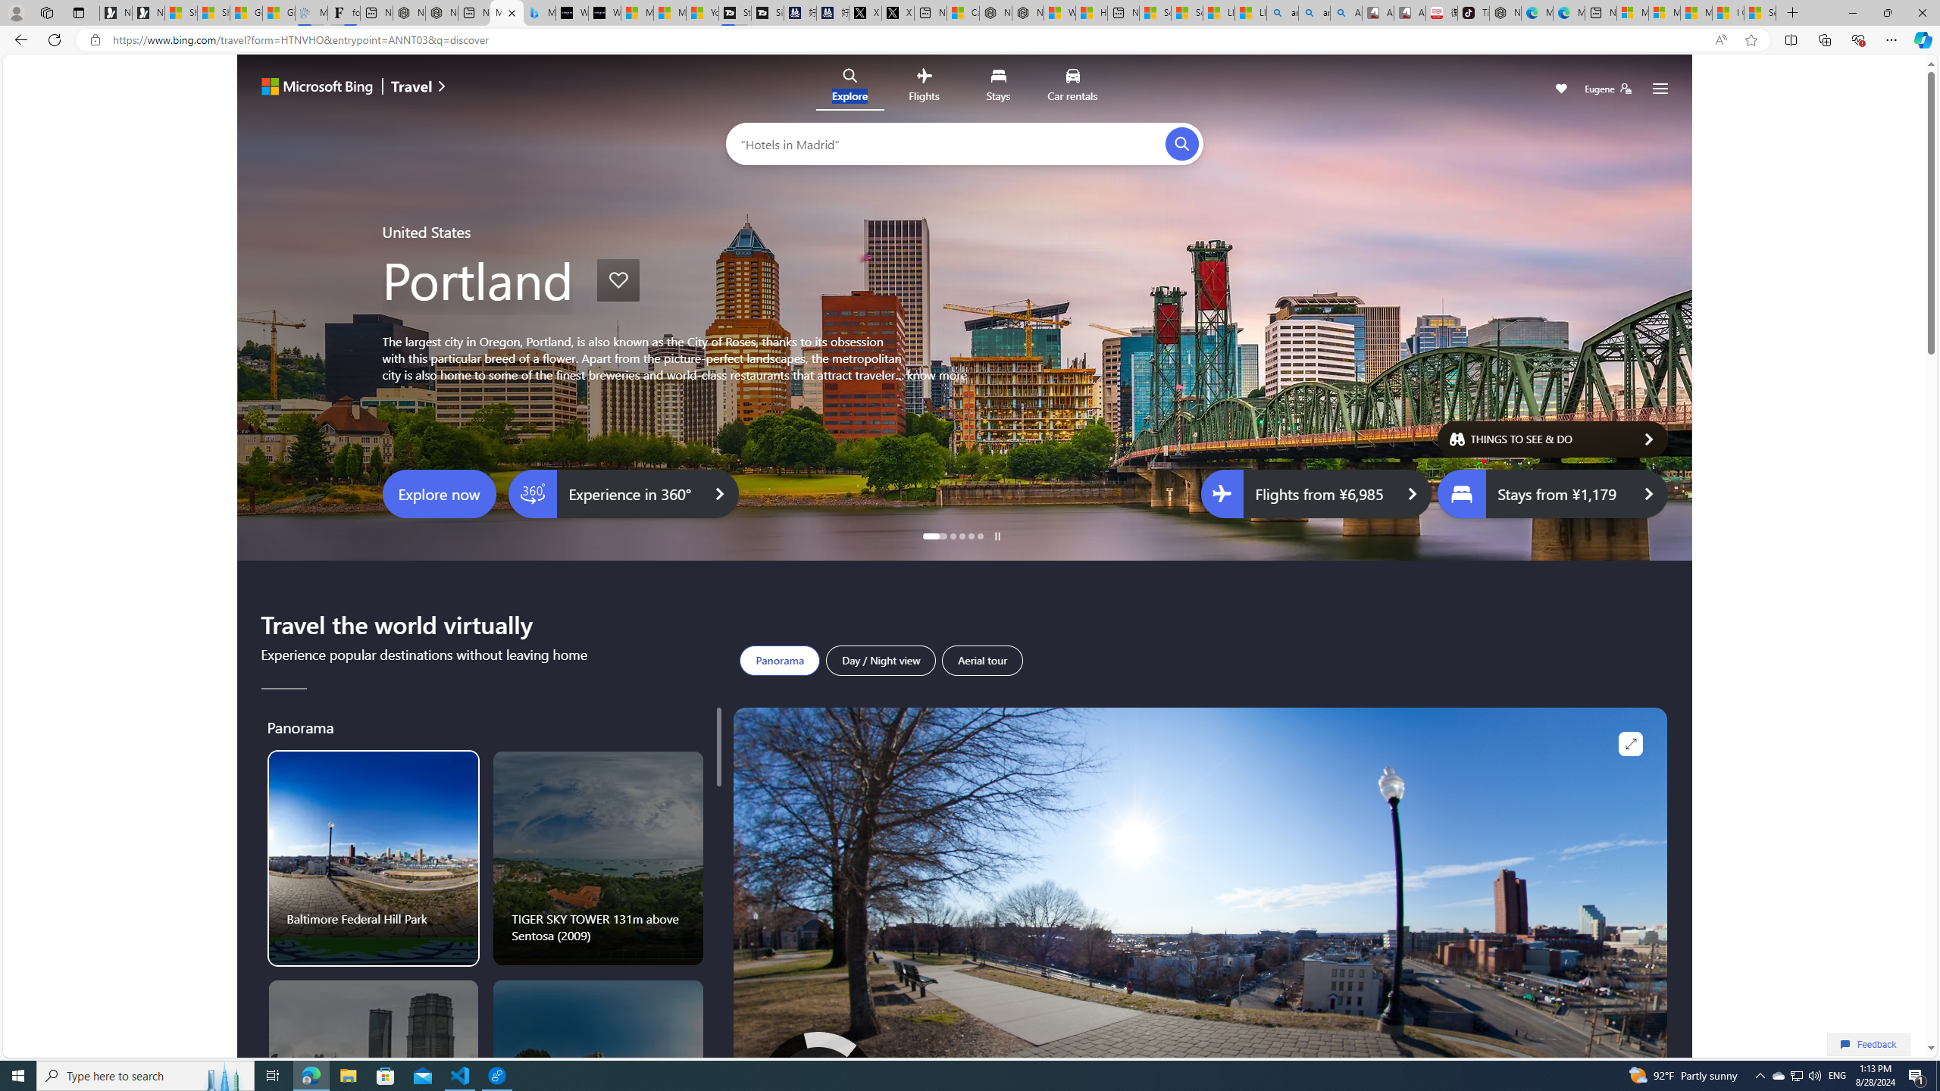  I want to click on Class: msft-bing-logo msft-bing-logo-desktop, so click(313, 86).